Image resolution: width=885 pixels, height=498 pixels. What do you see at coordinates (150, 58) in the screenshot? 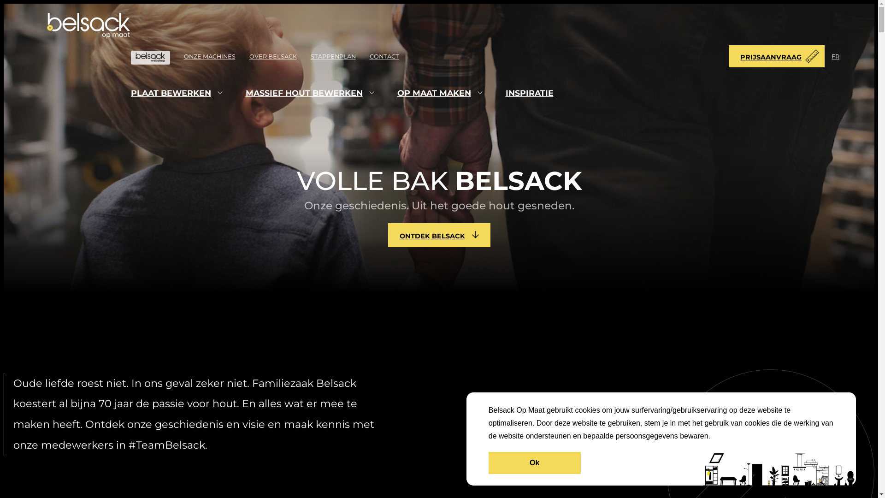
I see `DOE-HET-ZELF` at bounding box center [150, 58].